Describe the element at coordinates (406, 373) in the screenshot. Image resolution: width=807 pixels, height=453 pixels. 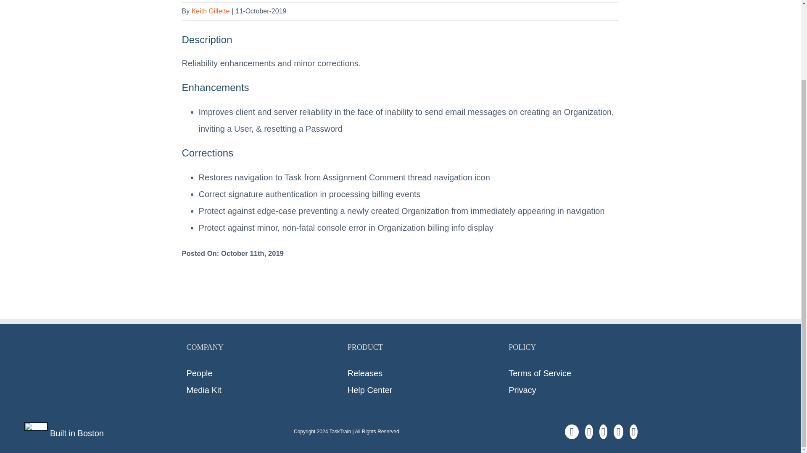
I see `Releases` at that location.